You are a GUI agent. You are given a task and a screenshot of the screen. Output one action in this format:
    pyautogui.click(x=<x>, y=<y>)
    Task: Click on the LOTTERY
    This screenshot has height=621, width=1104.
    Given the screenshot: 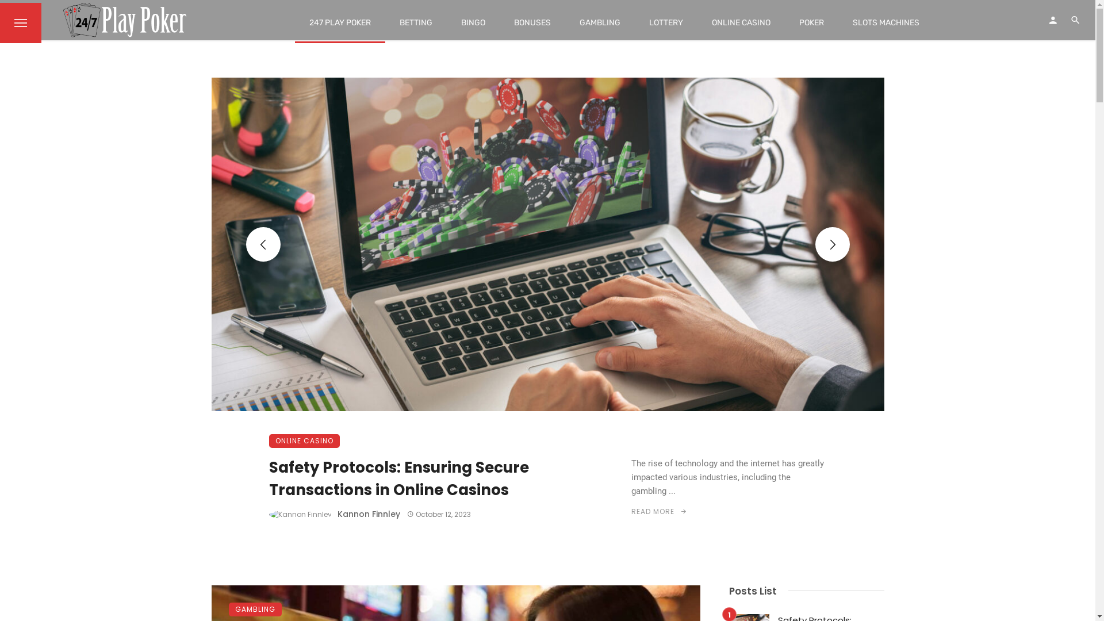 What is the action you would take?
    pyautogui.click(x=666, y=23)
    